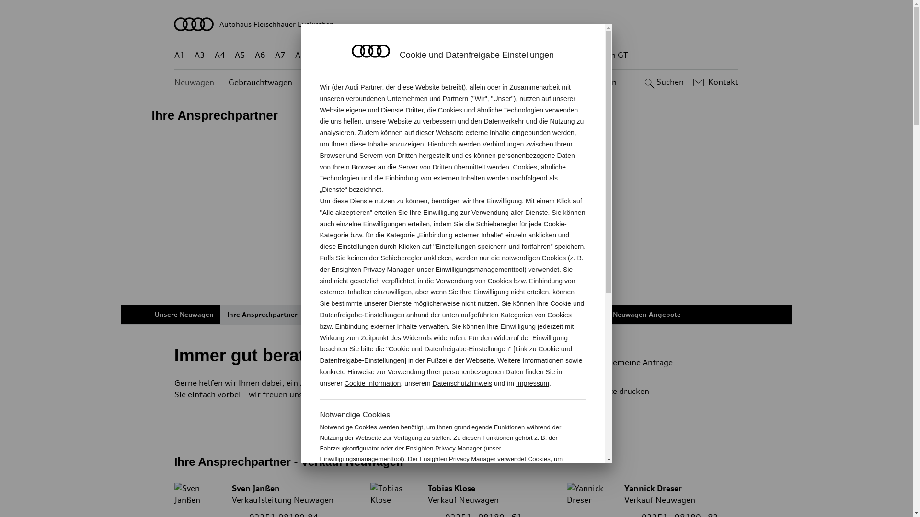 The height and width of the screenshot is (517, 920). Describe the element at coordinates (463, 383) in the screenshot. I see `Datenschutzhinweis` at that location.